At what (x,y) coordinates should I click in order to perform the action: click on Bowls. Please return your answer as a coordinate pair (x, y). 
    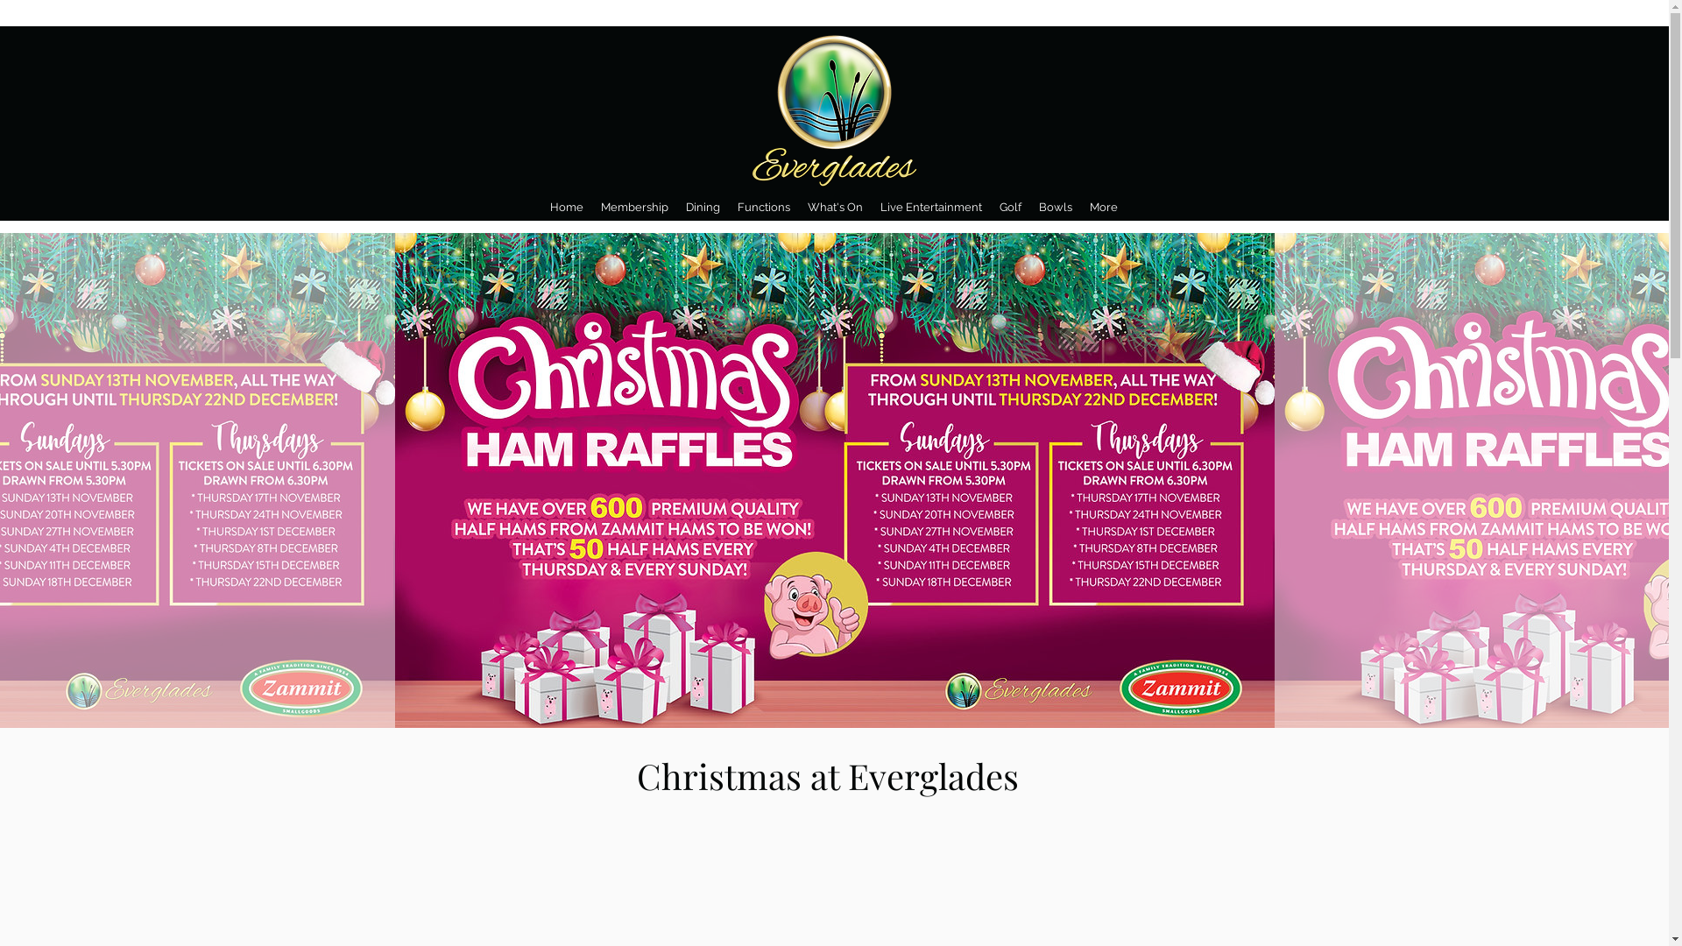
    Looking at the image, I should click on (1056, 208).